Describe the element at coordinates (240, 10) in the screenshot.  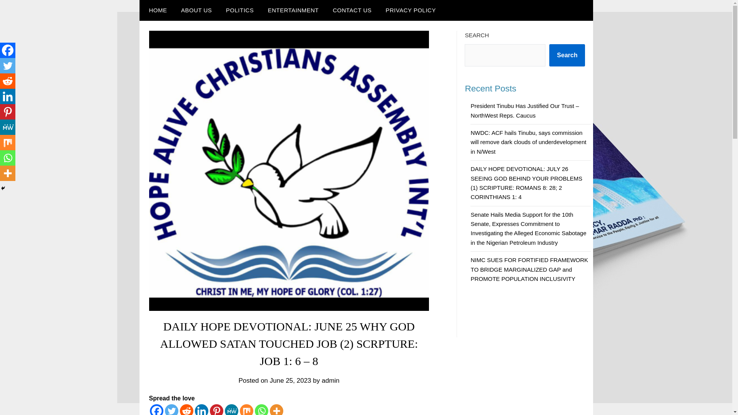
I see `POLITICS` at that location.